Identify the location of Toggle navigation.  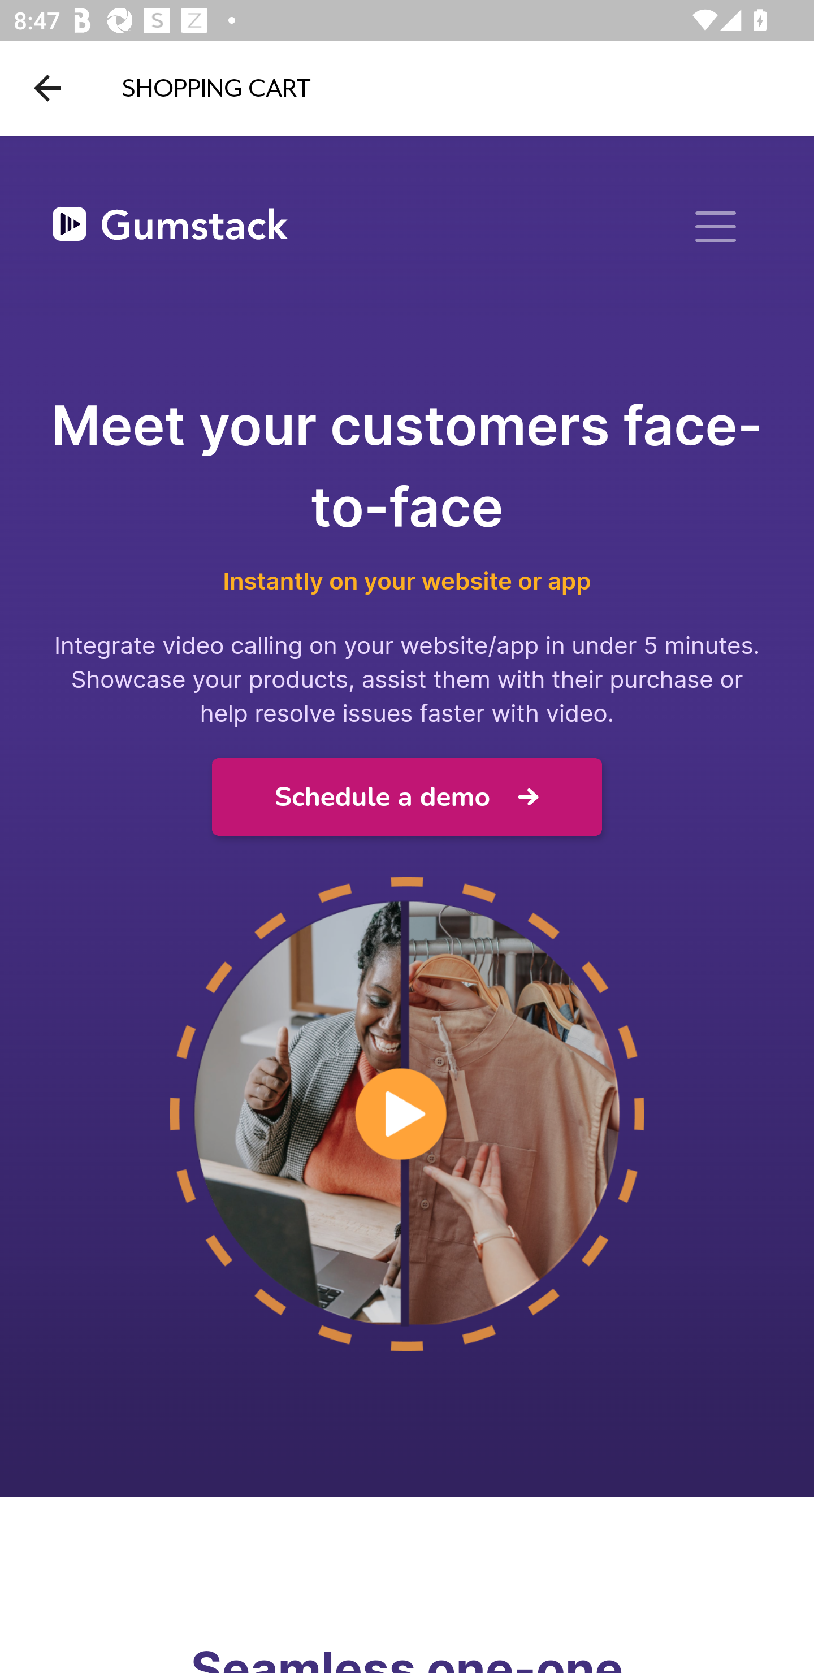
(716, 226).